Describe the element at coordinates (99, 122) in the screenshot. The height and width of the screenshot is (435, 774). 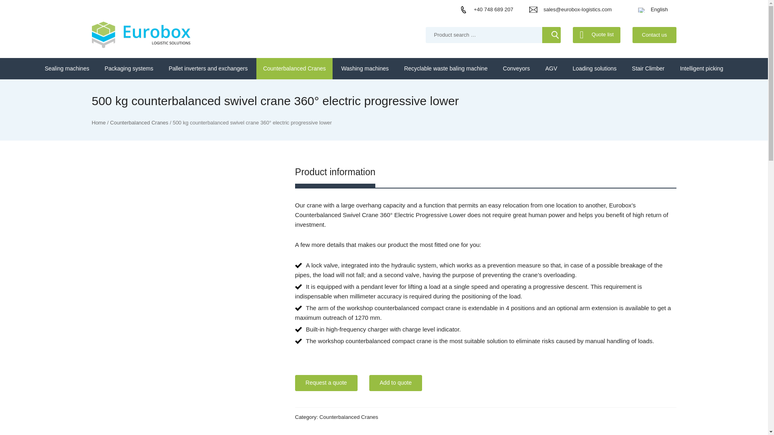
I see `Home` at that location.